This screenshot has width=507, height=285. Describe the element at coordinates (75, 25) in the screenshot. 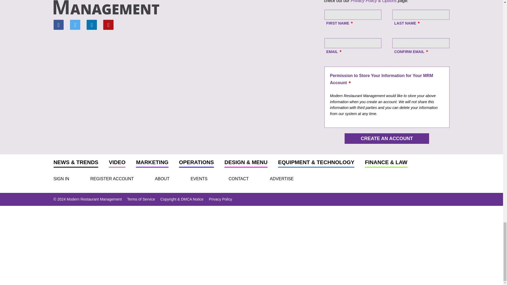

I see `Twitter` at that location.